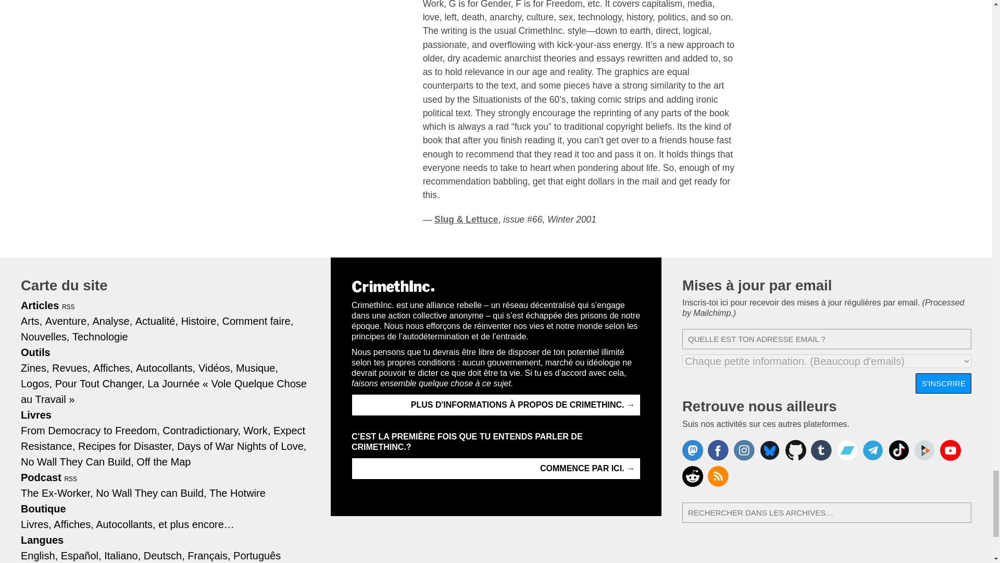 Image resolution: width=1000 pixels, height=563 pixels. Describe the element at coordinates (67, 321) in the screenshot. I see `Aventure` at that location.